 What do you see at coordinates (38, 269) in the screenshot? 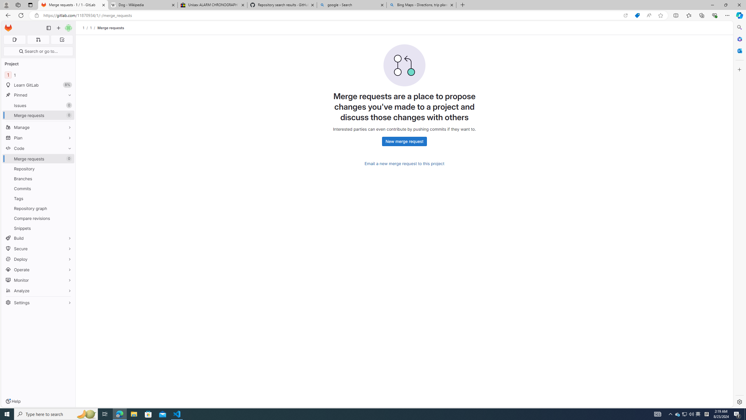
I see `Operate` at bounding box center [38, 269].